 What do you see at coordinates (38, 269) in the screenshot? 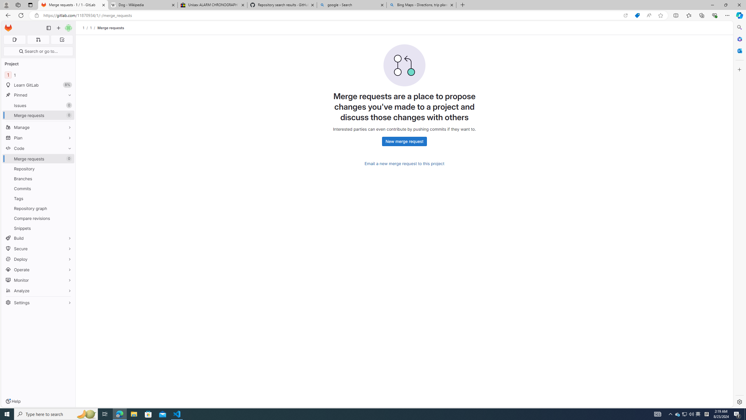
I see `Operate` at bounding box center [38, 269].